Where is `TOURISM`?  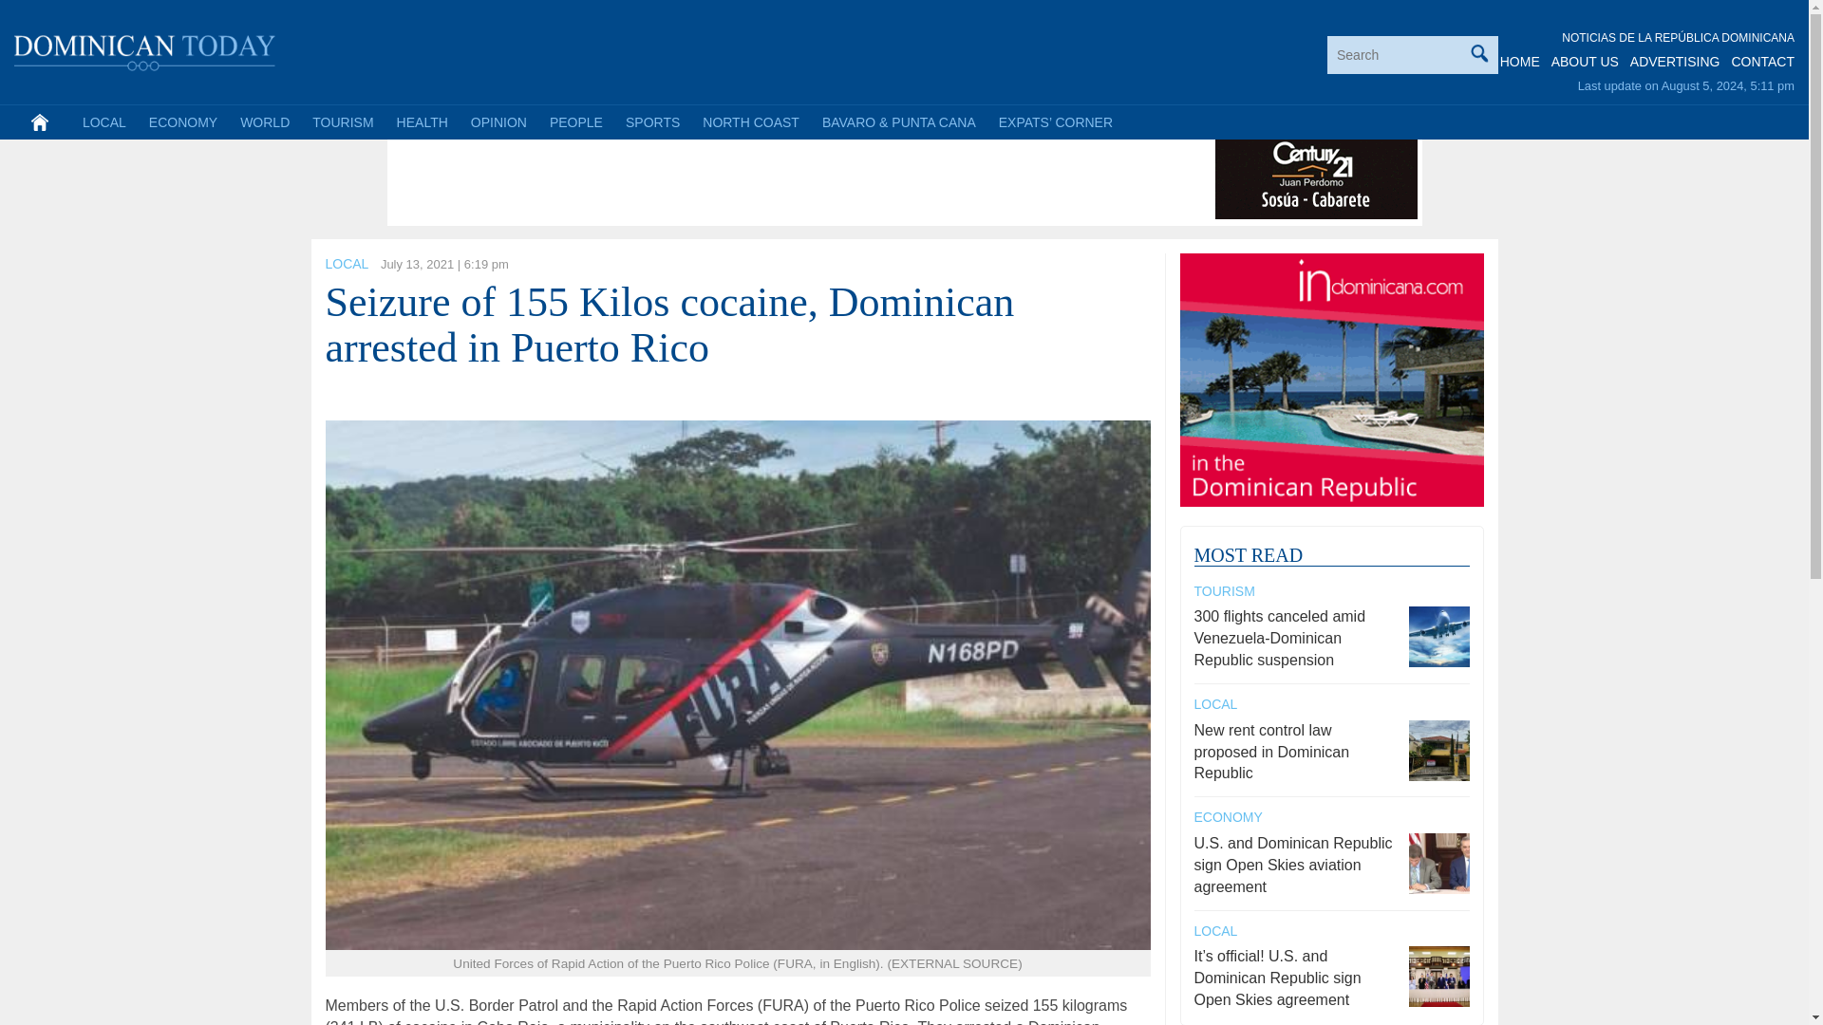
TOURISM is located at coordinates (1225, 590).